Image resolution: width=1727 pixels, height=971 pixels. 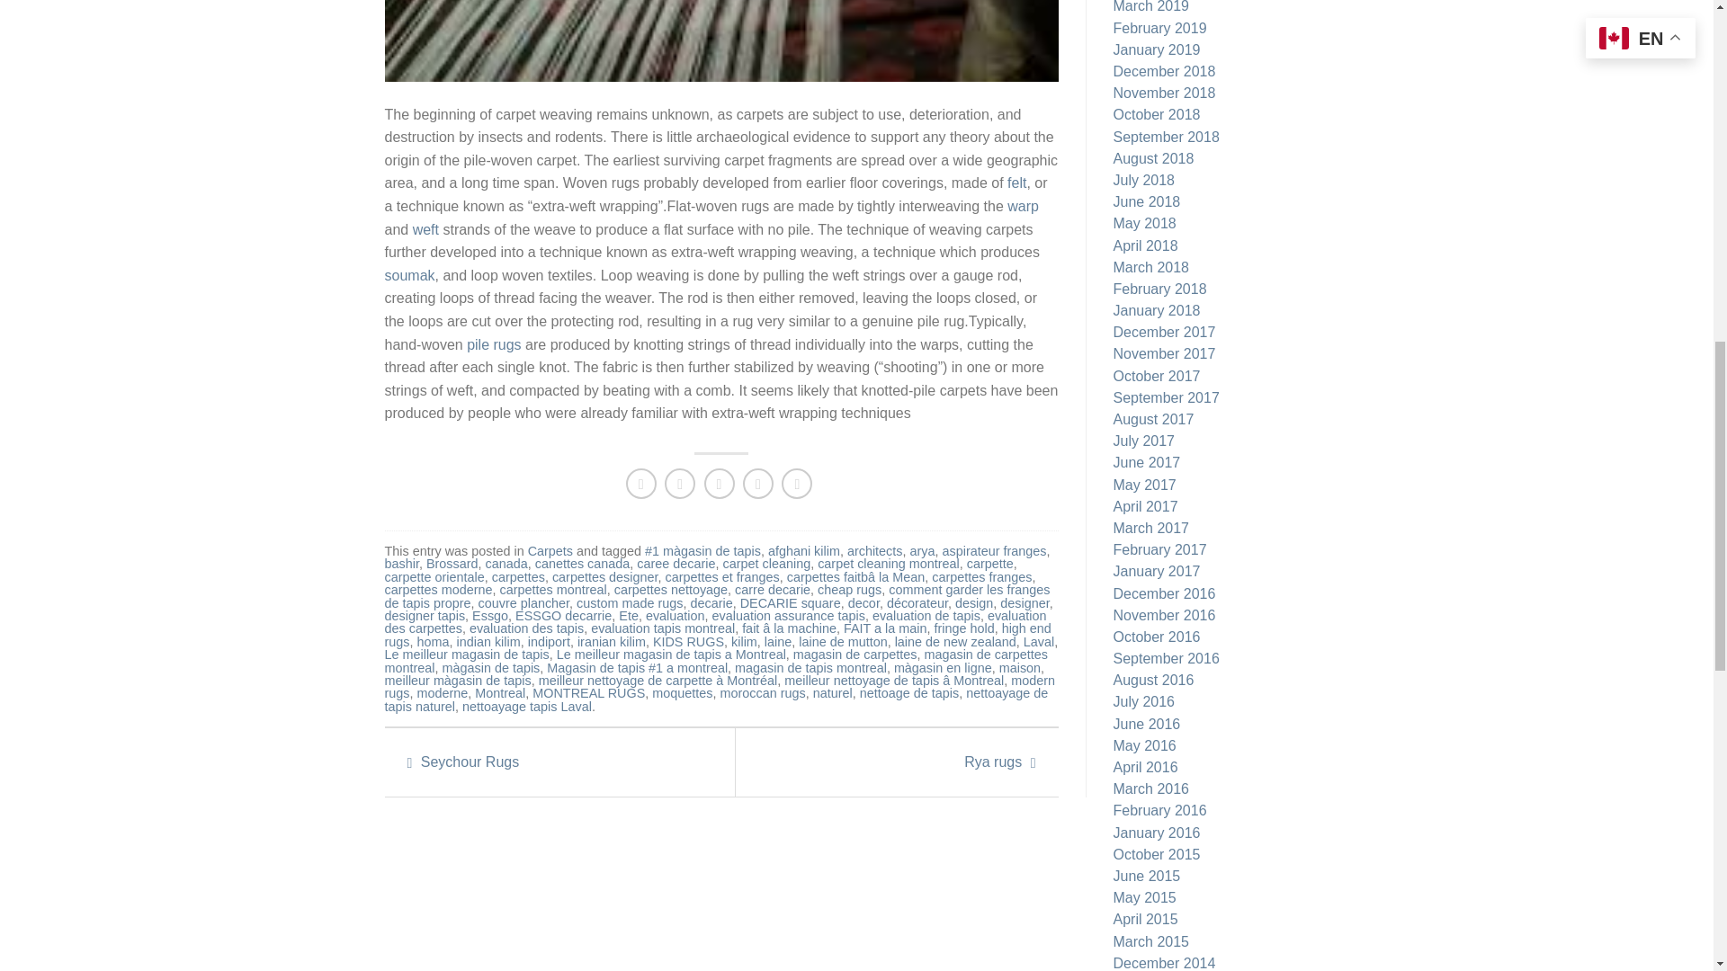 I want to click on Pile rug, so click(x=493, y=344).